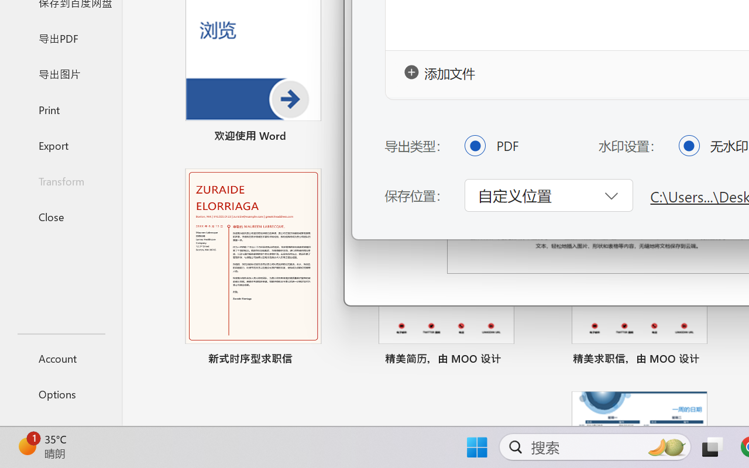 The image size is (749, 468). What do you see at coordinates (61, 394) in the screenshot?
I see `Options` at bounding box center [61, 394].